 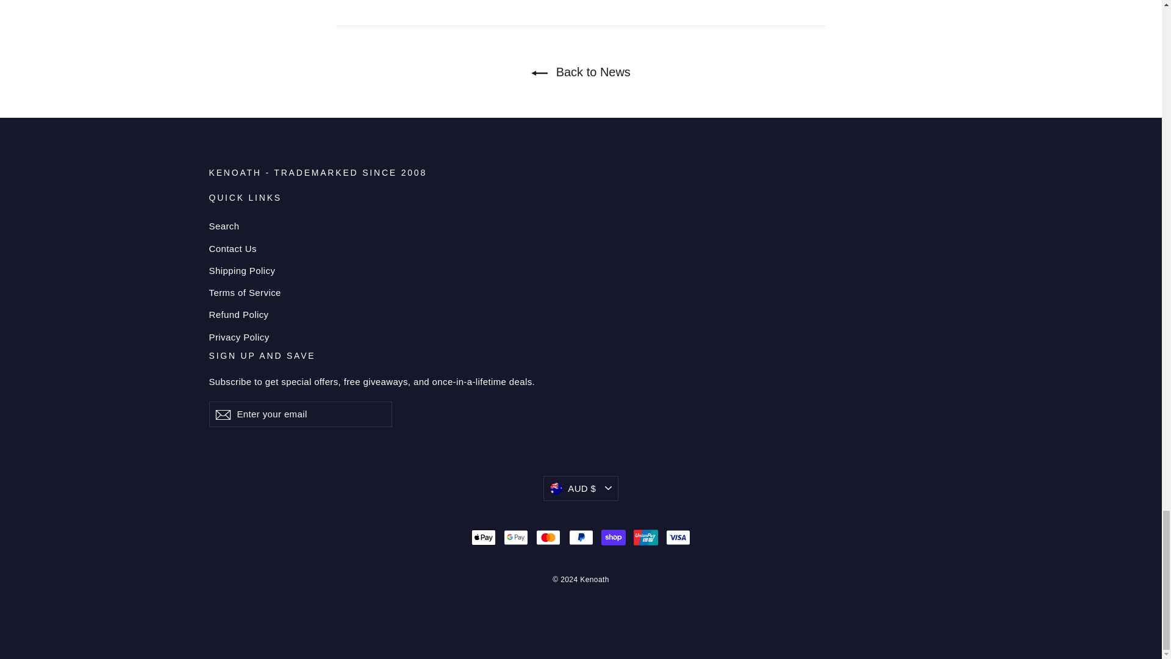 I want to click on Mastercard, so click(x=548, y=537).